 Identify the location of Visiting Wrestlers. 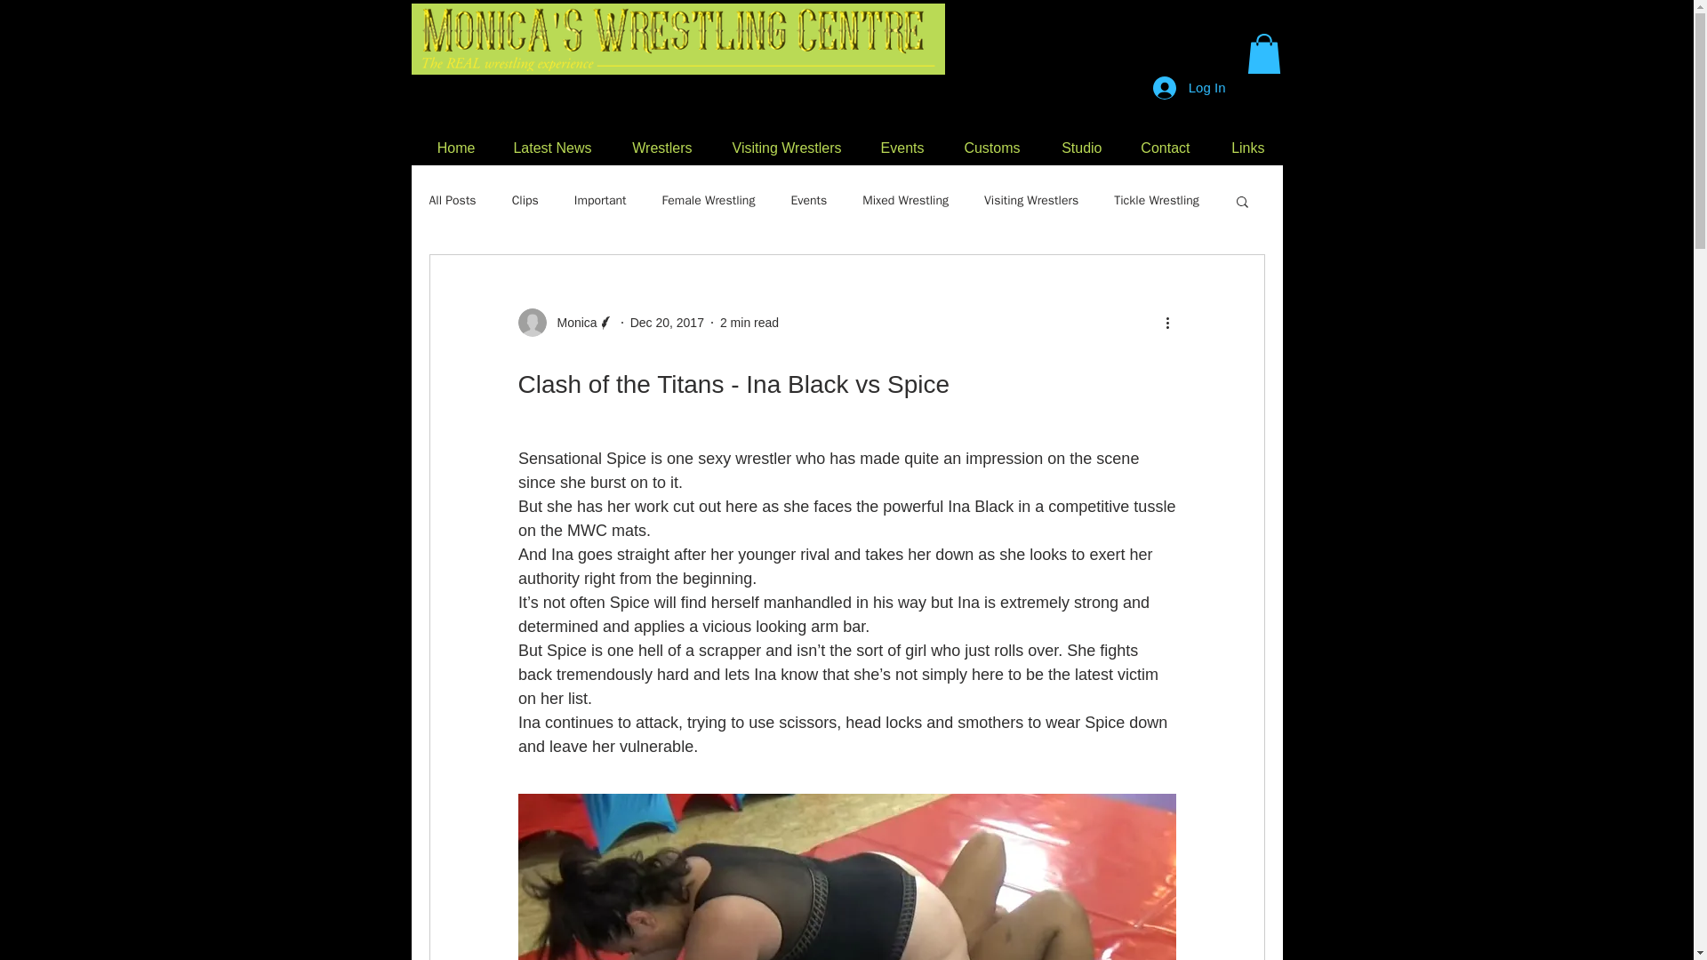
(781, 148).